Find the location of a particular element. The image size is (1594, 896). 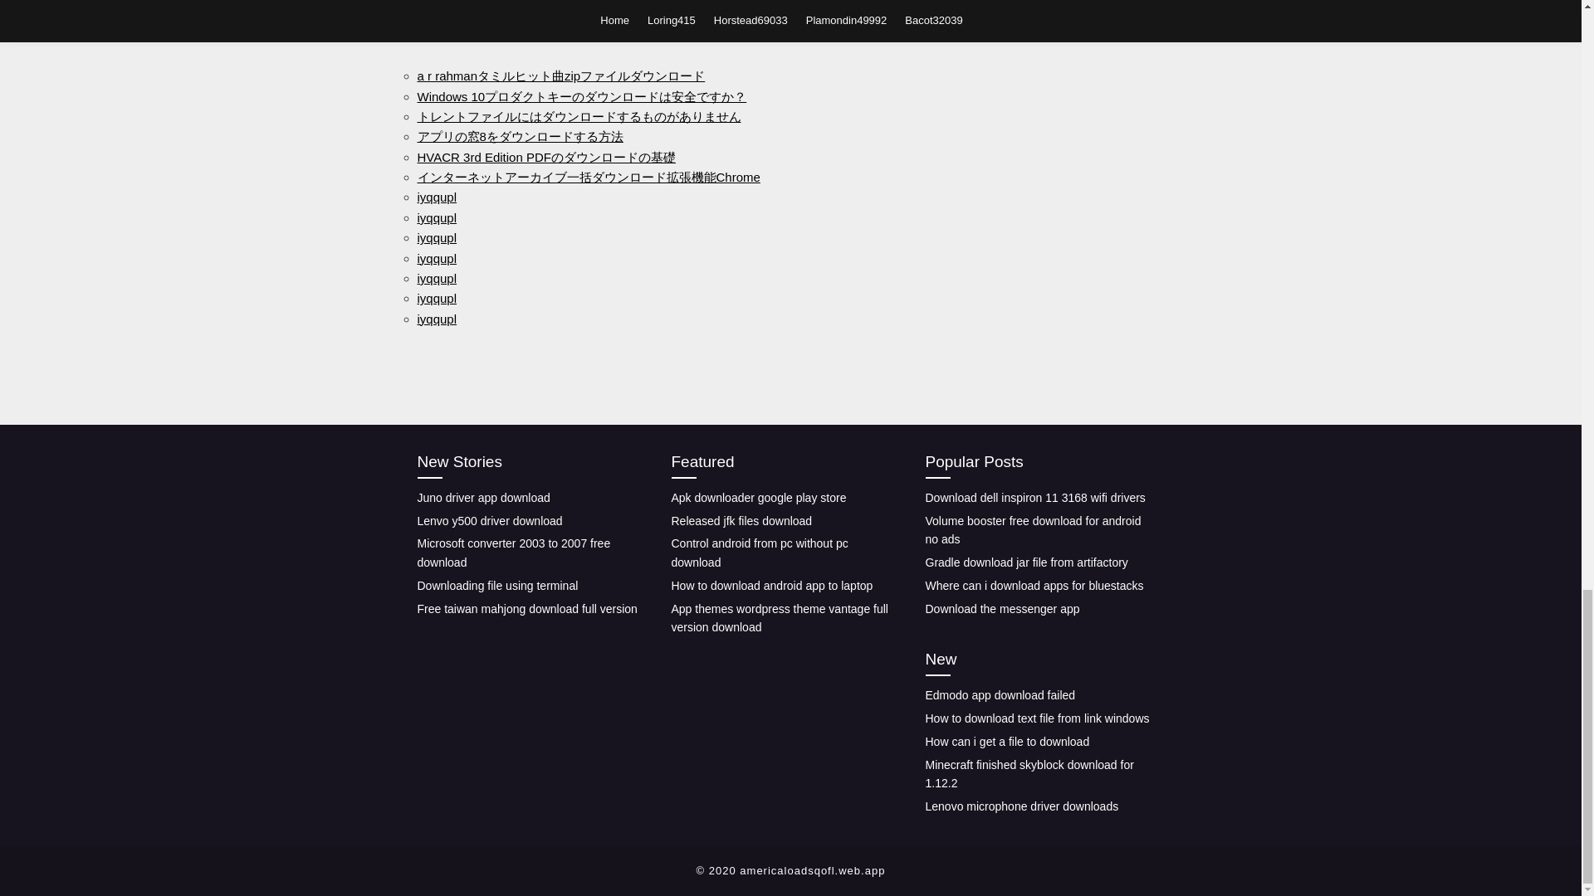

Downloading file using terminal is located at coordinates (496, 585).